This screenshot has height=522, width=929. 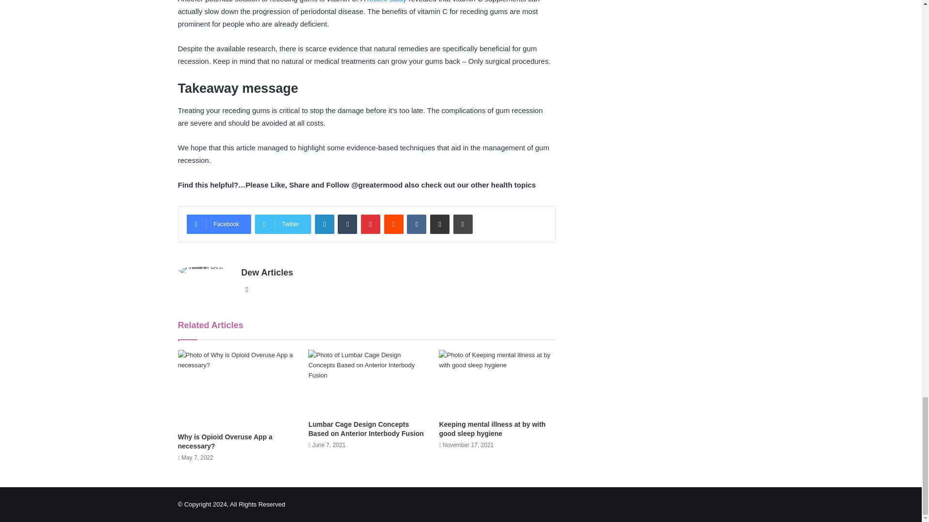 What do you see at coordinates (283, 224) in the screenshot?
I see `Twitter` at bounding box center [283, 224].